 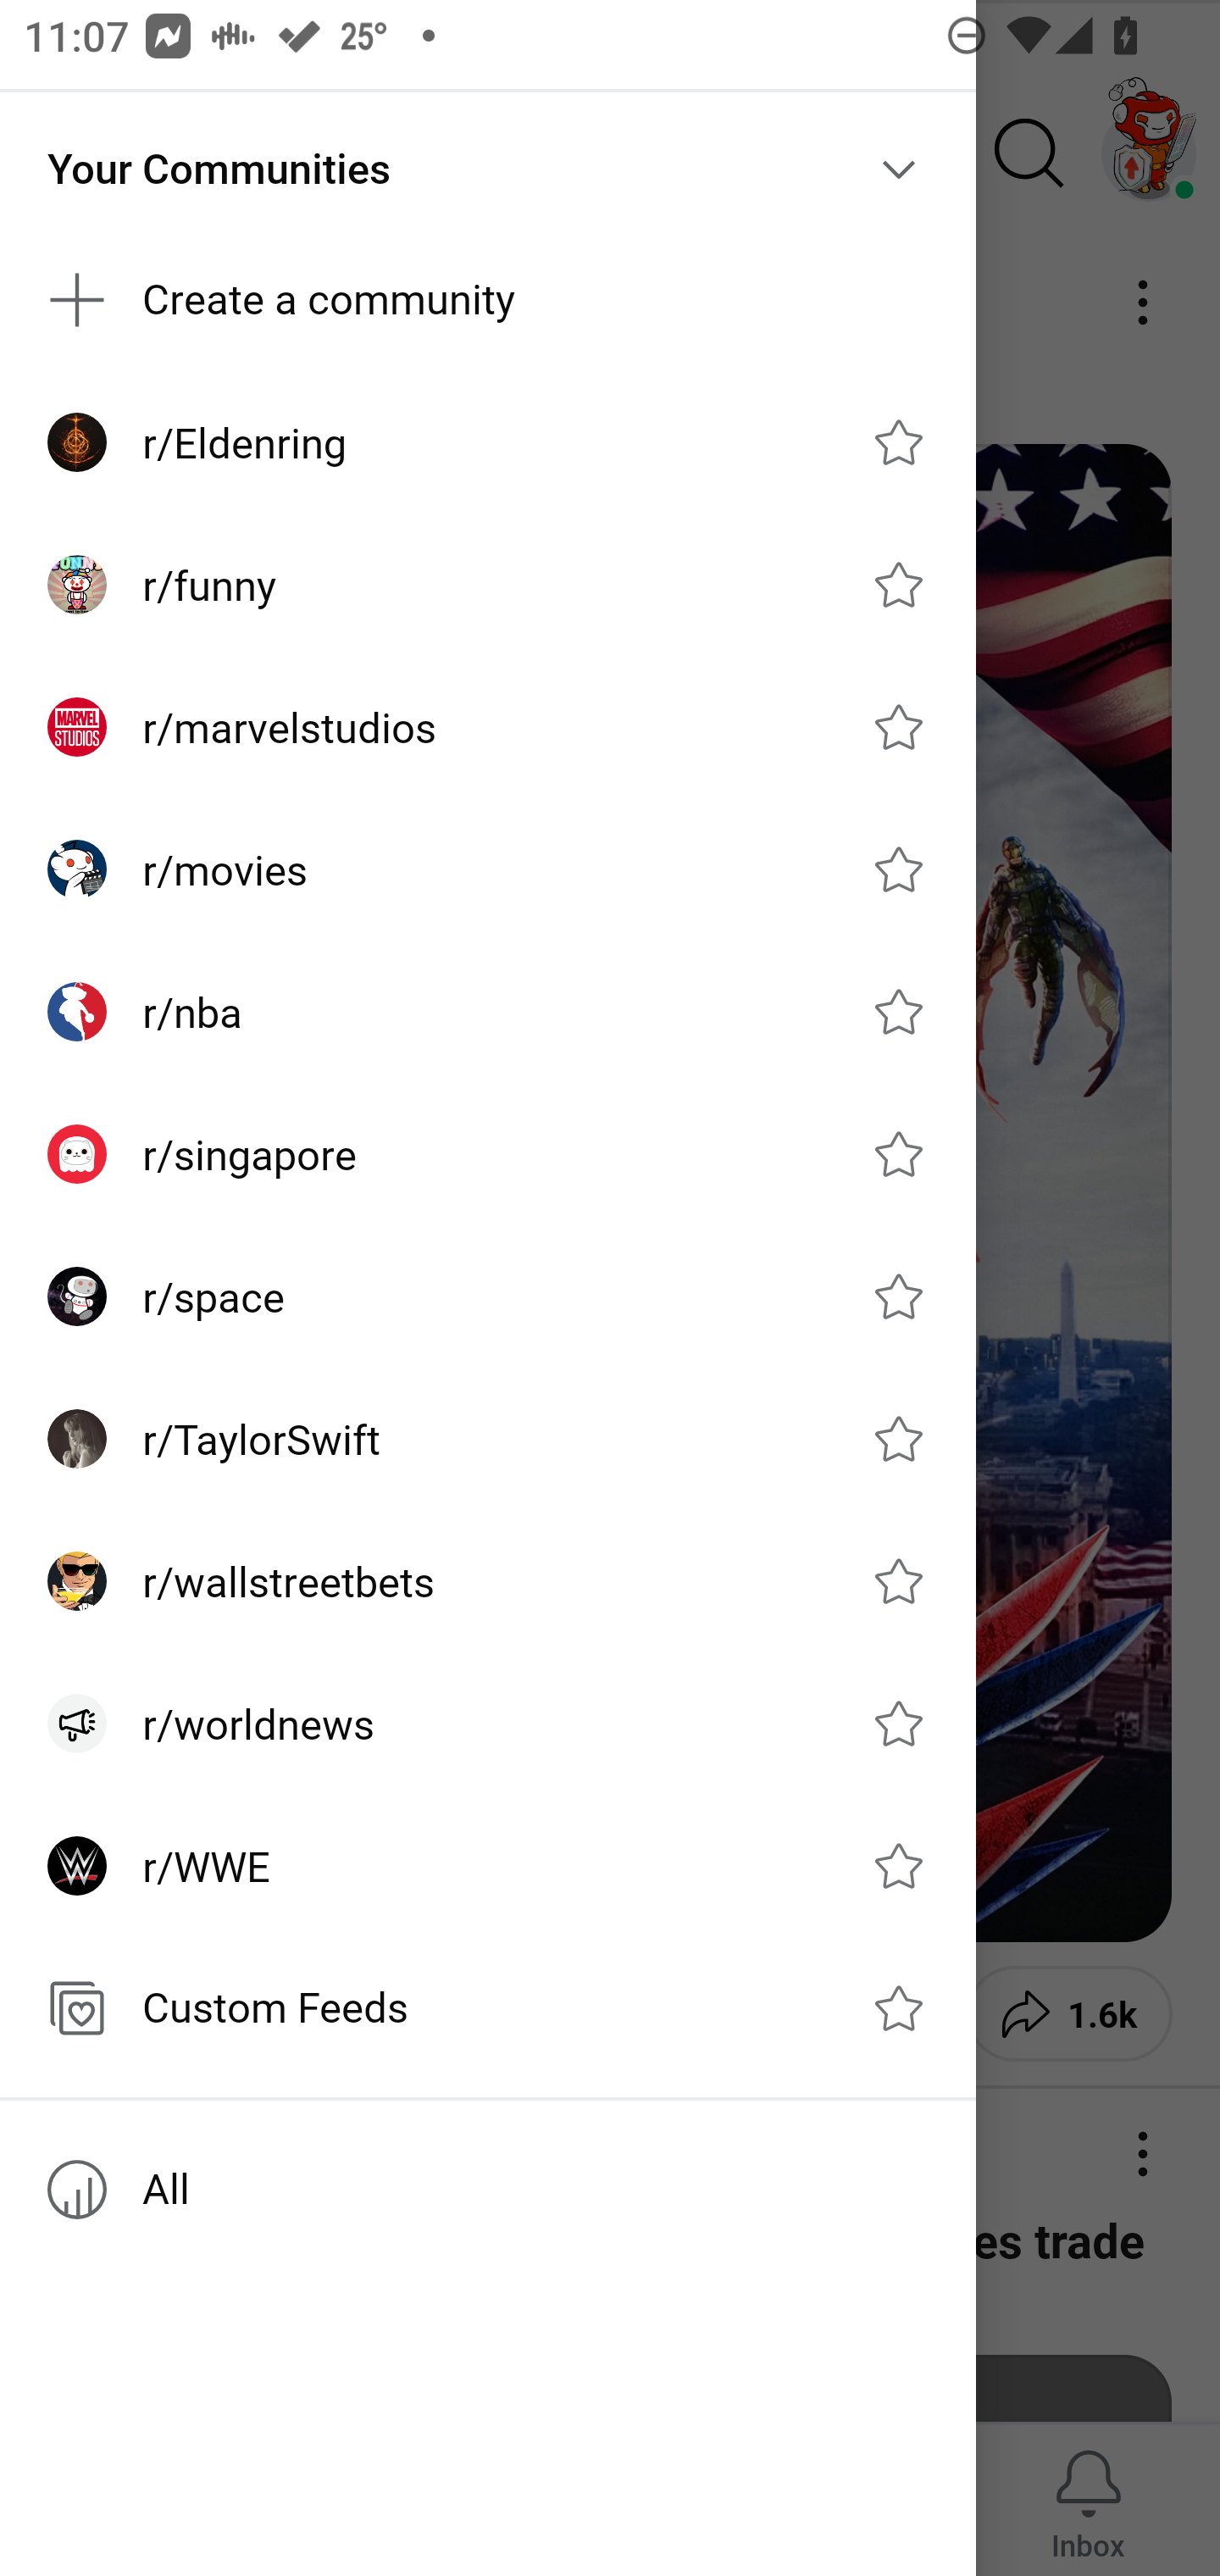 What do you see at coordinates (488, 441) in the screenshot?
I see `r/Eldenring Favorite r/Eldenring` at bounding box center [488, 441].